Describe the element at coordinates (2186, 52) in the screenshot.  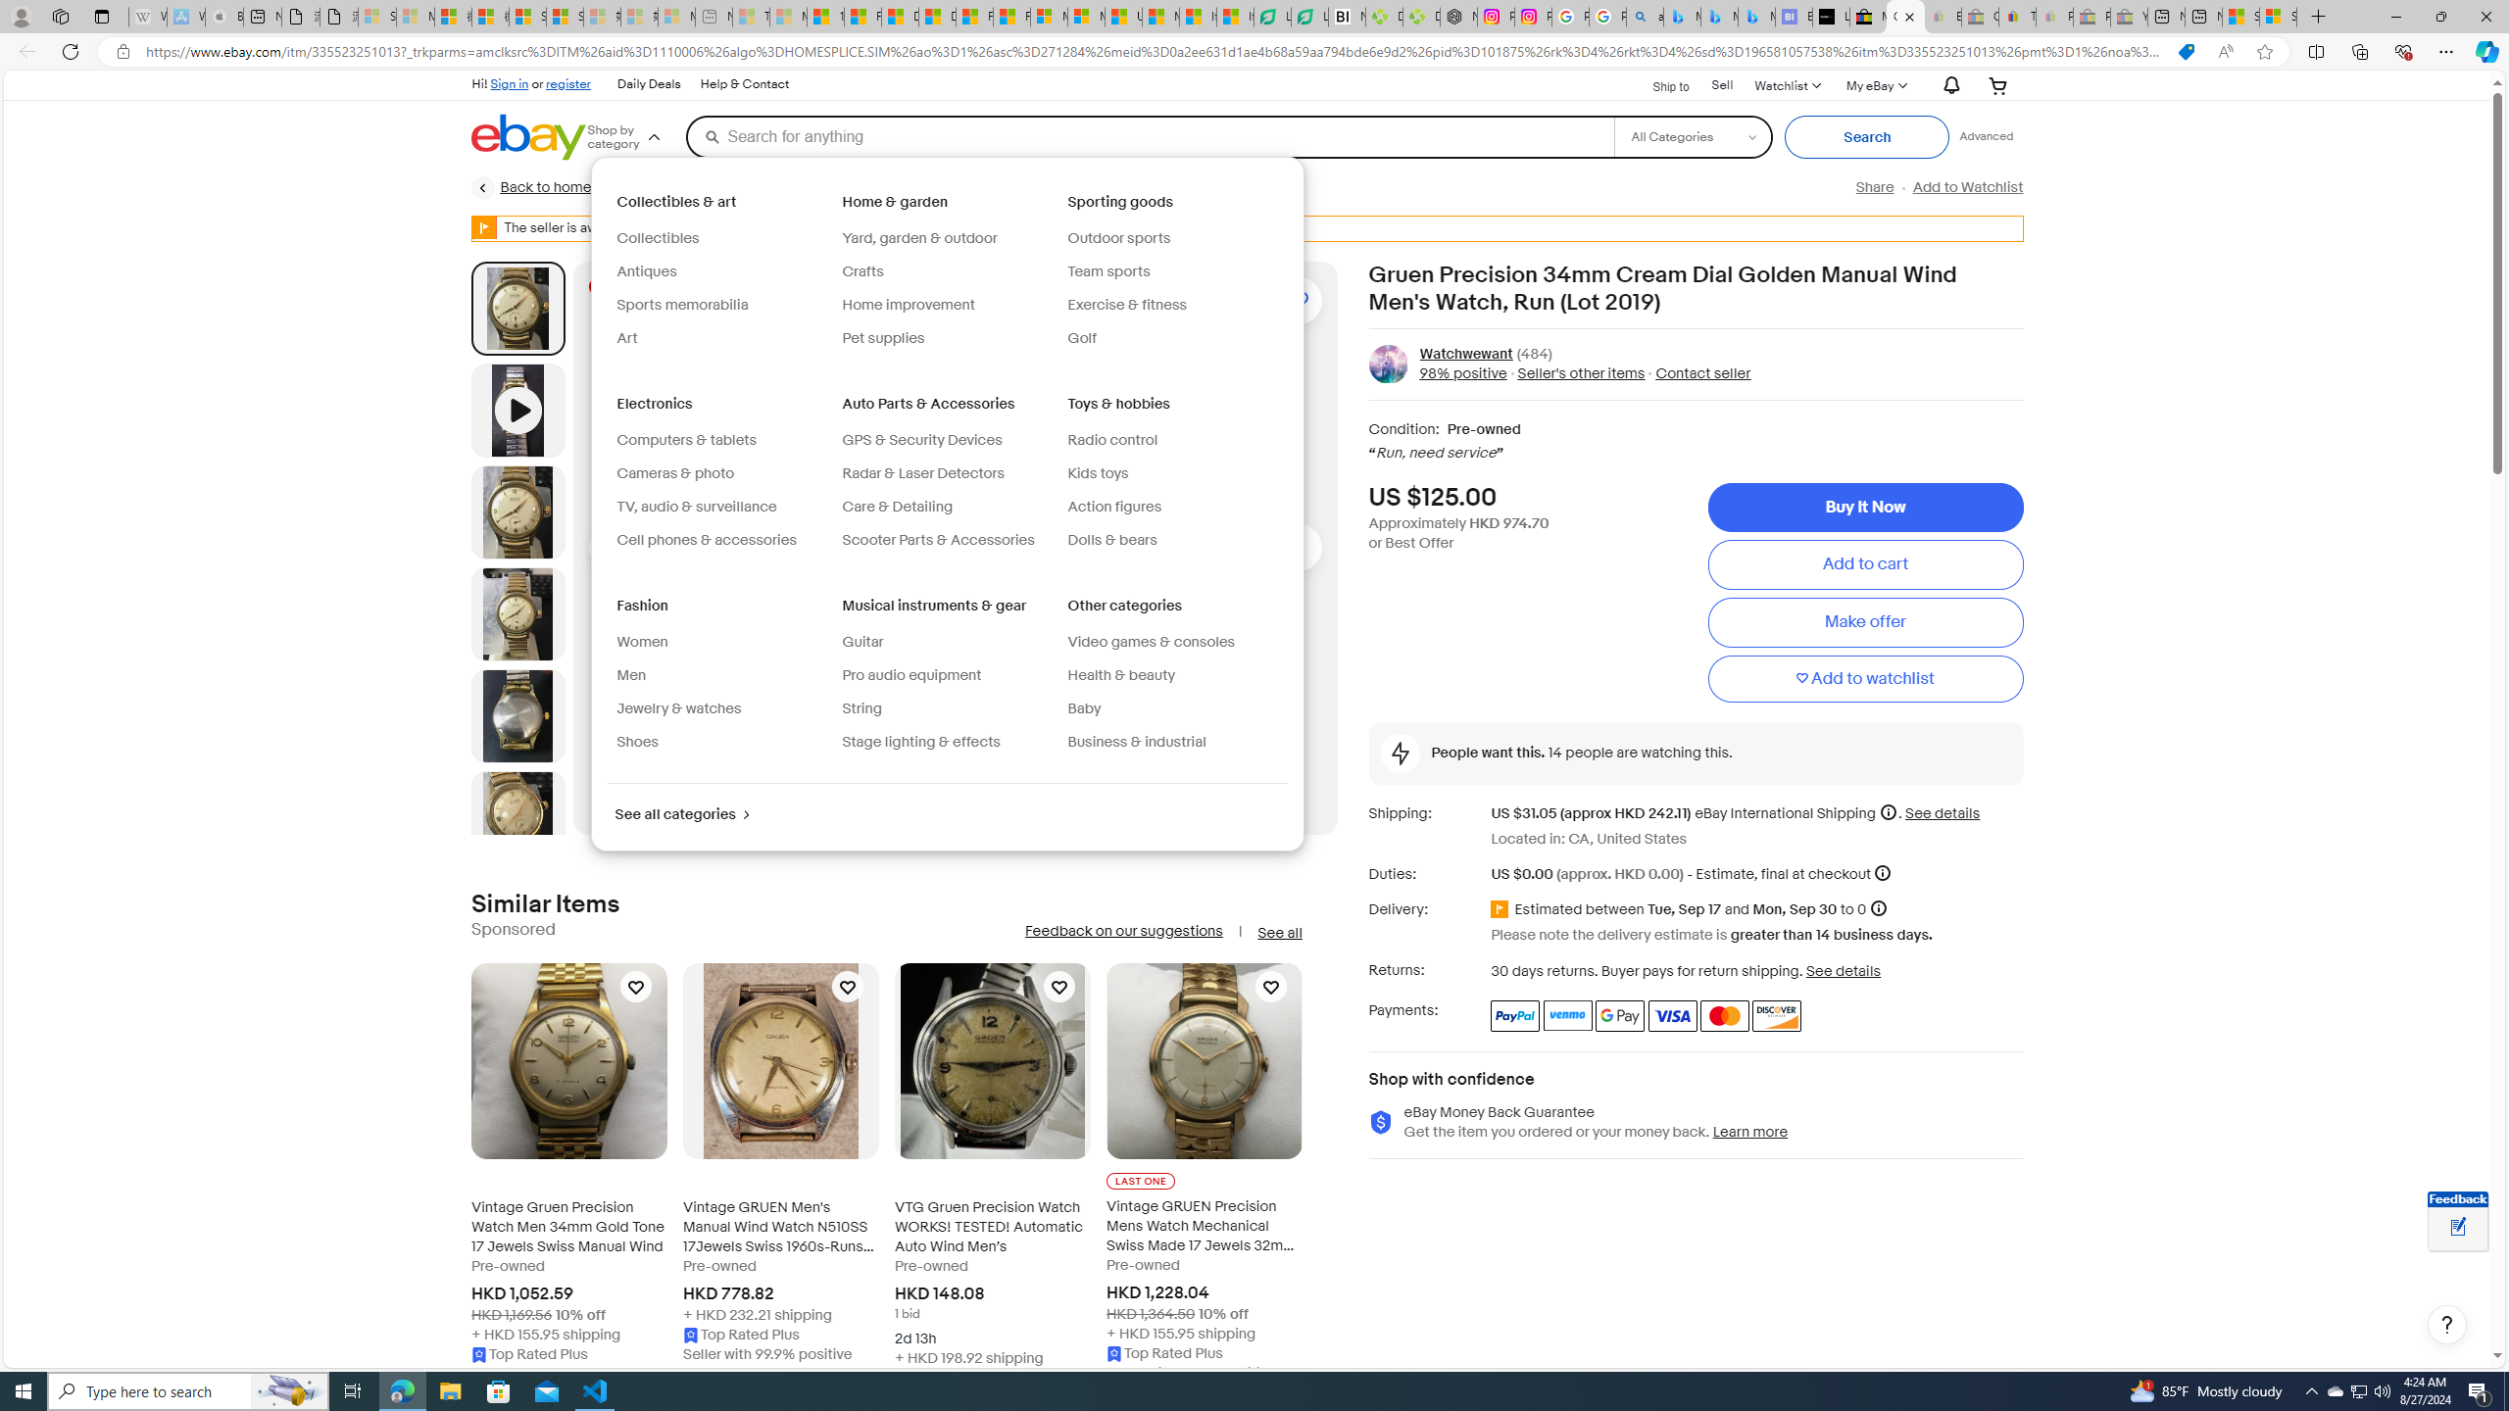
I see `You have the best price! Shopping in Microsoft Edge` at that location.